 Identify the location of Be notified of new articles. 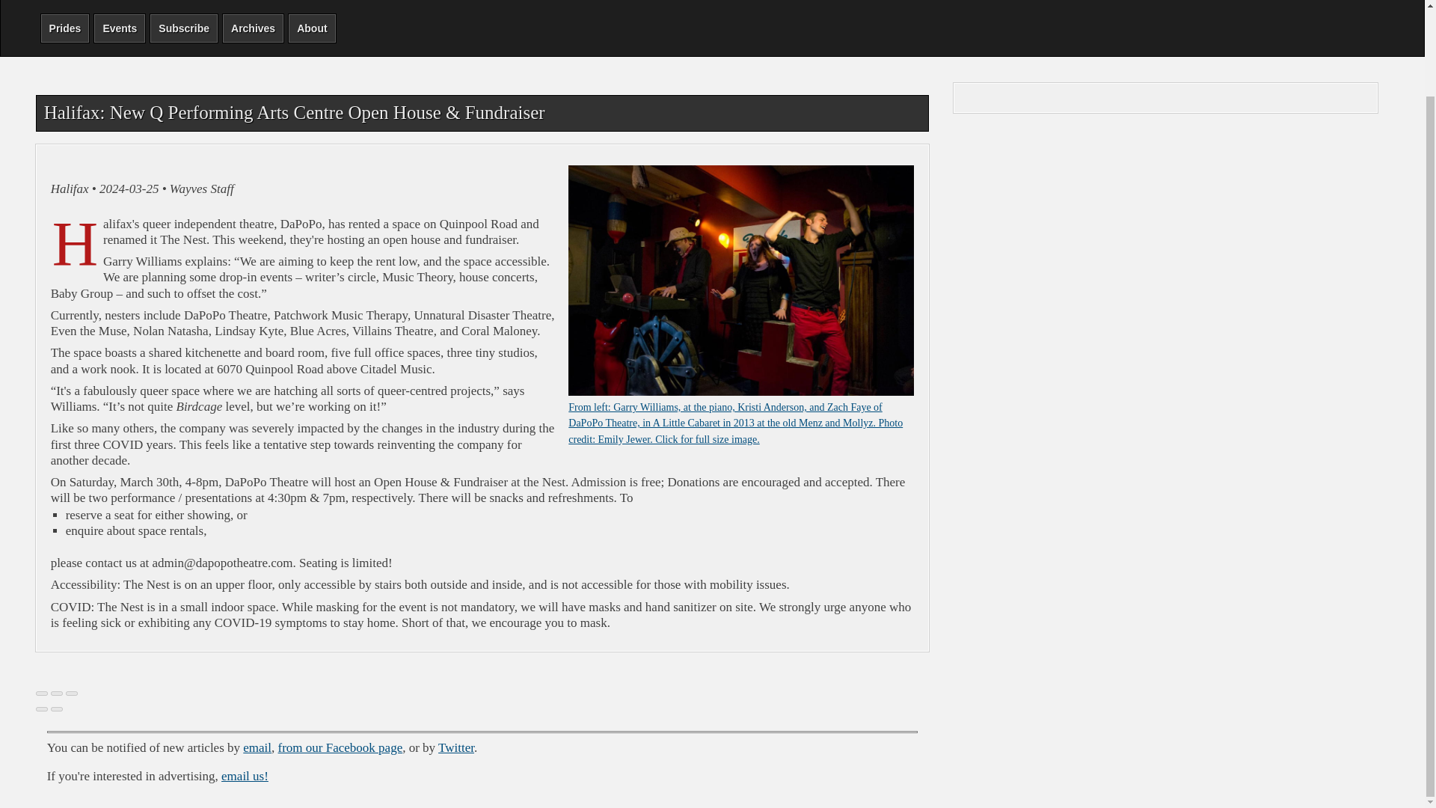
(183, 28).